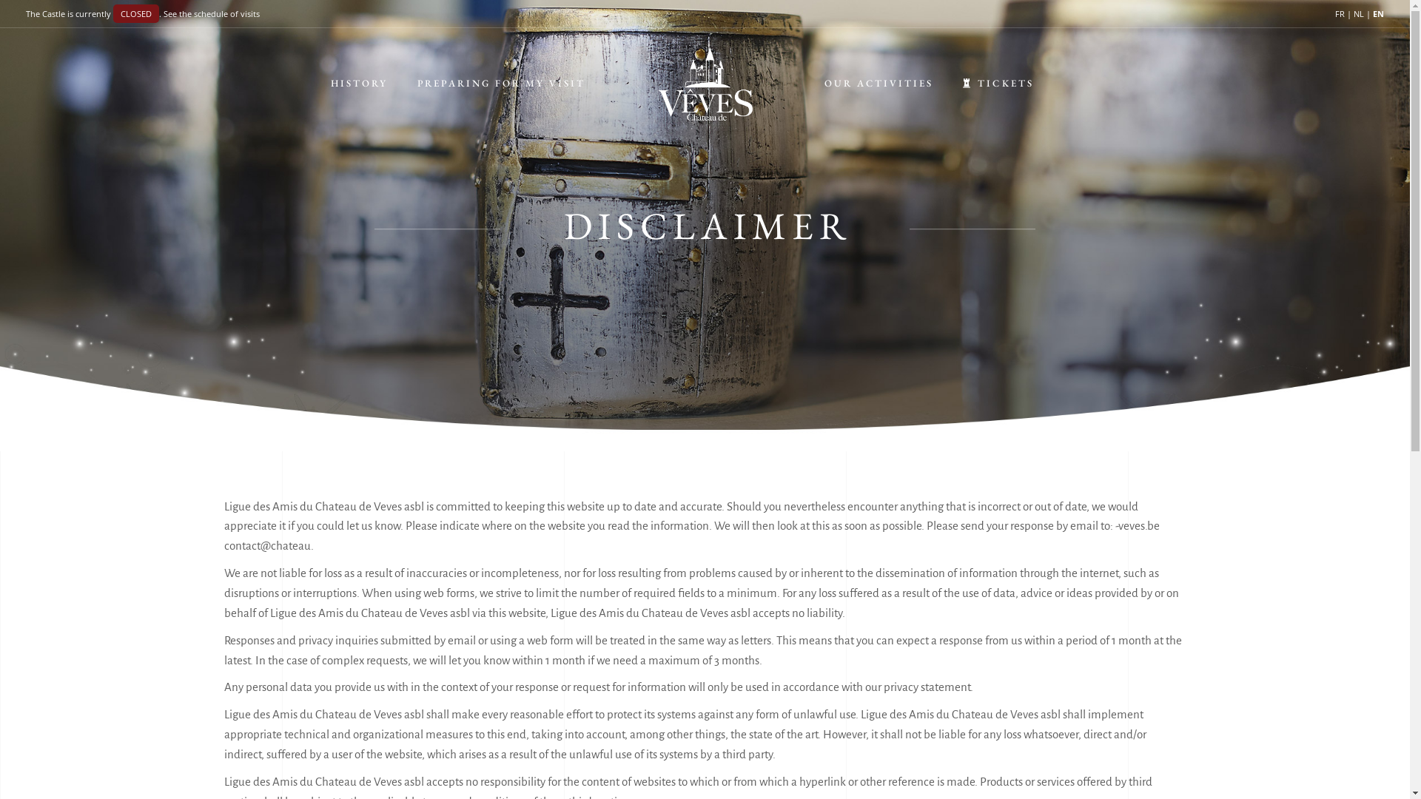 This screenshot has width=1421, height=799. Describe the element at coordinates (742, 564) in the screenshot. I see `Our prices` at that location.